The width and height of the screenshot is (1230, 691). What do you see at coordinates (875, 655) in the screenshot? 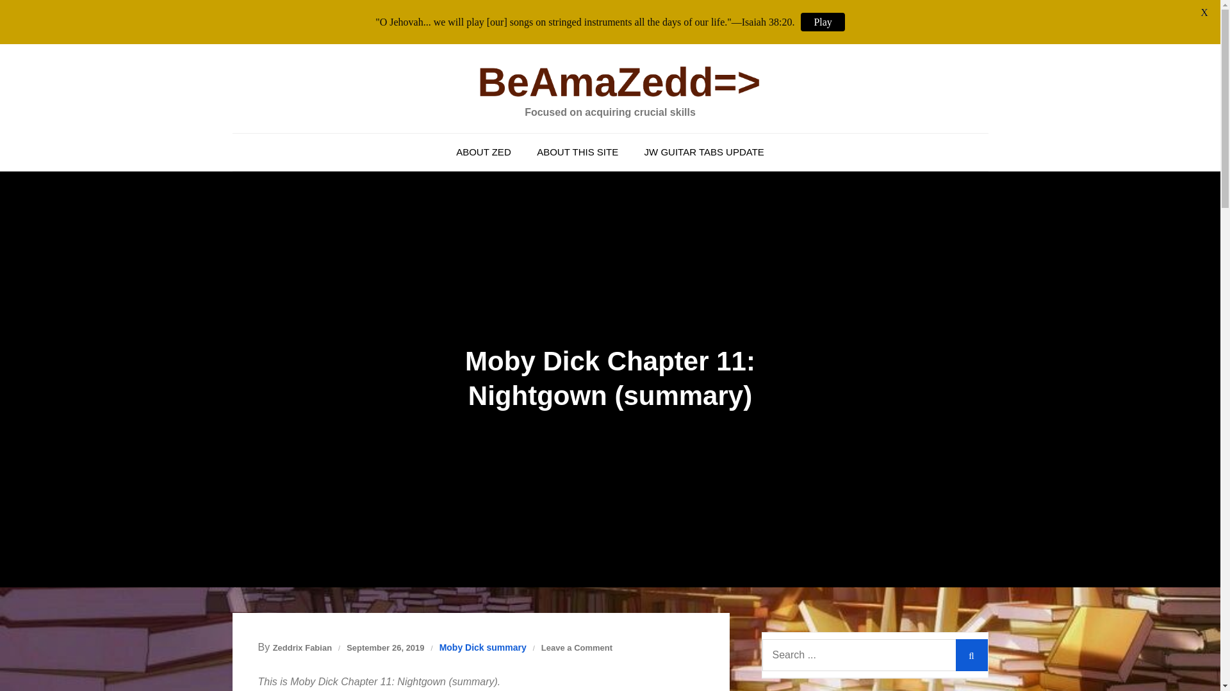
I see `Search for:` at bounding box center [875, 655].